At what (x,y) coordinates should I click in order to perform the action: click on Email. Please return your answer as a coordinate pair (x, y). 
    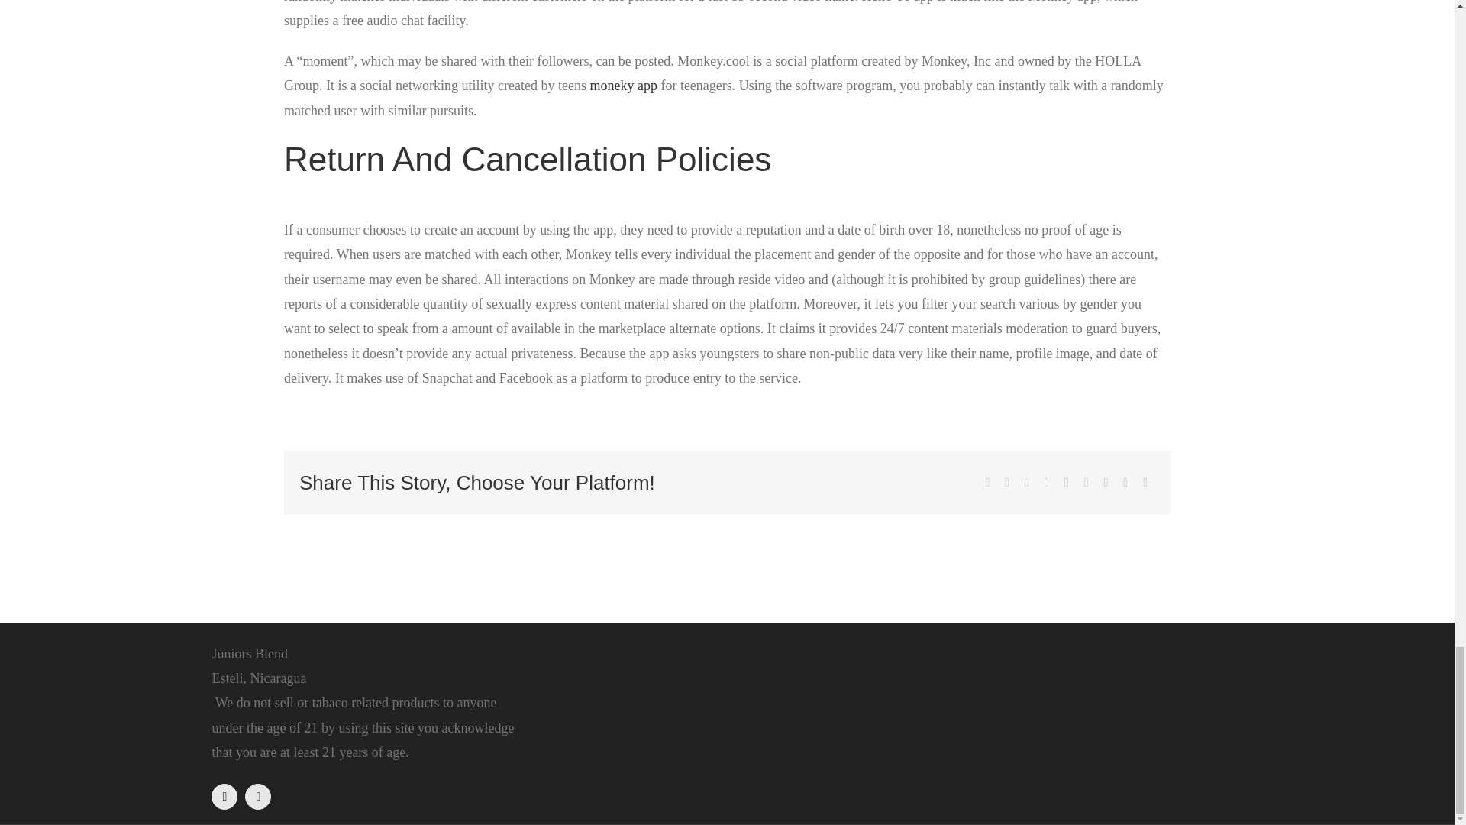
    Looking at the image, I should click on (1145, 483).